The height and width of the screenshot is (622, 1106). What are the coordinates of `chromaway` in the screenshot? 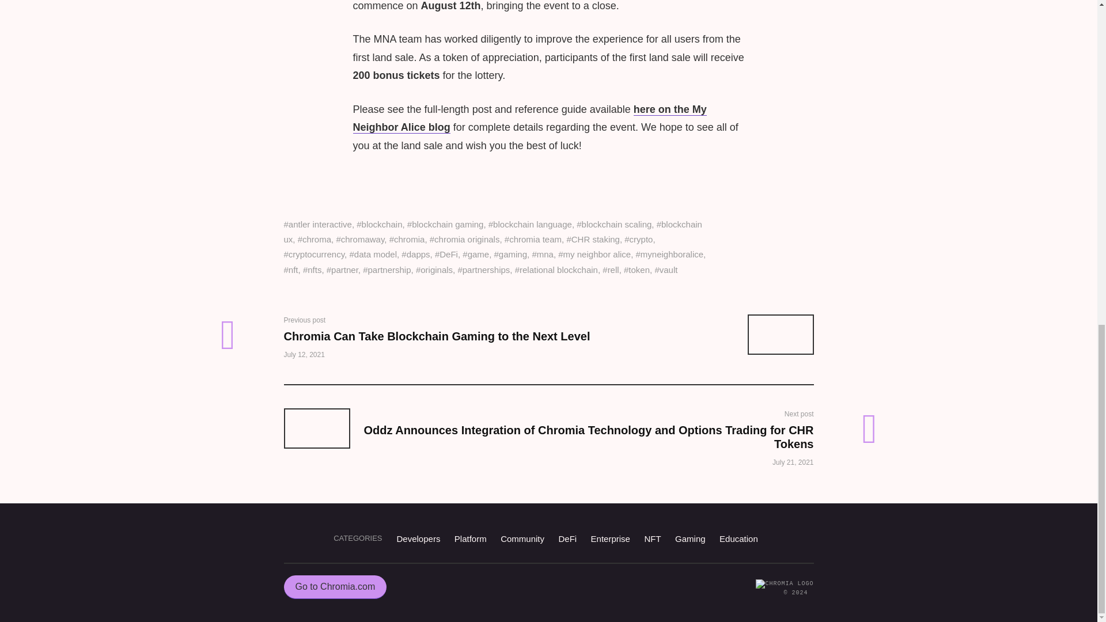 It's located at (359, 240).